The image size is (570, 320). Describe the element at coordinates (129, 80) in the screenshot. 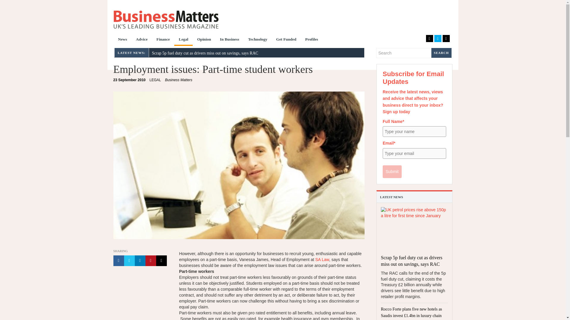

I see `23 September 2010` at that location.